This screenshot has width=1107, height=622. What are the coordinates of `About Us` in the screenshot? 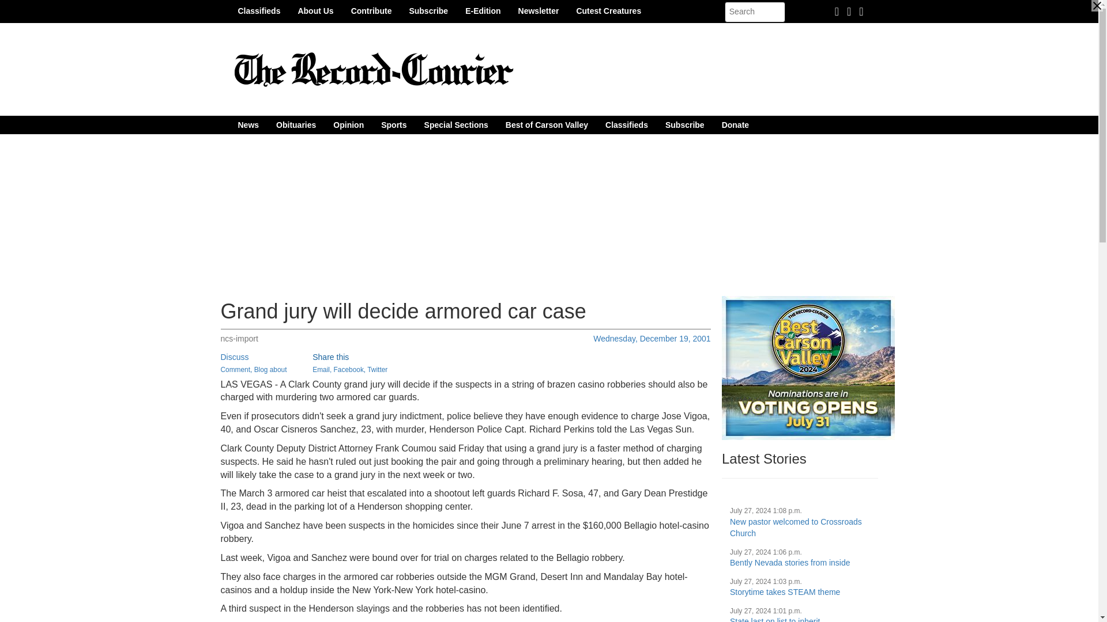 It's located at (315, 10).